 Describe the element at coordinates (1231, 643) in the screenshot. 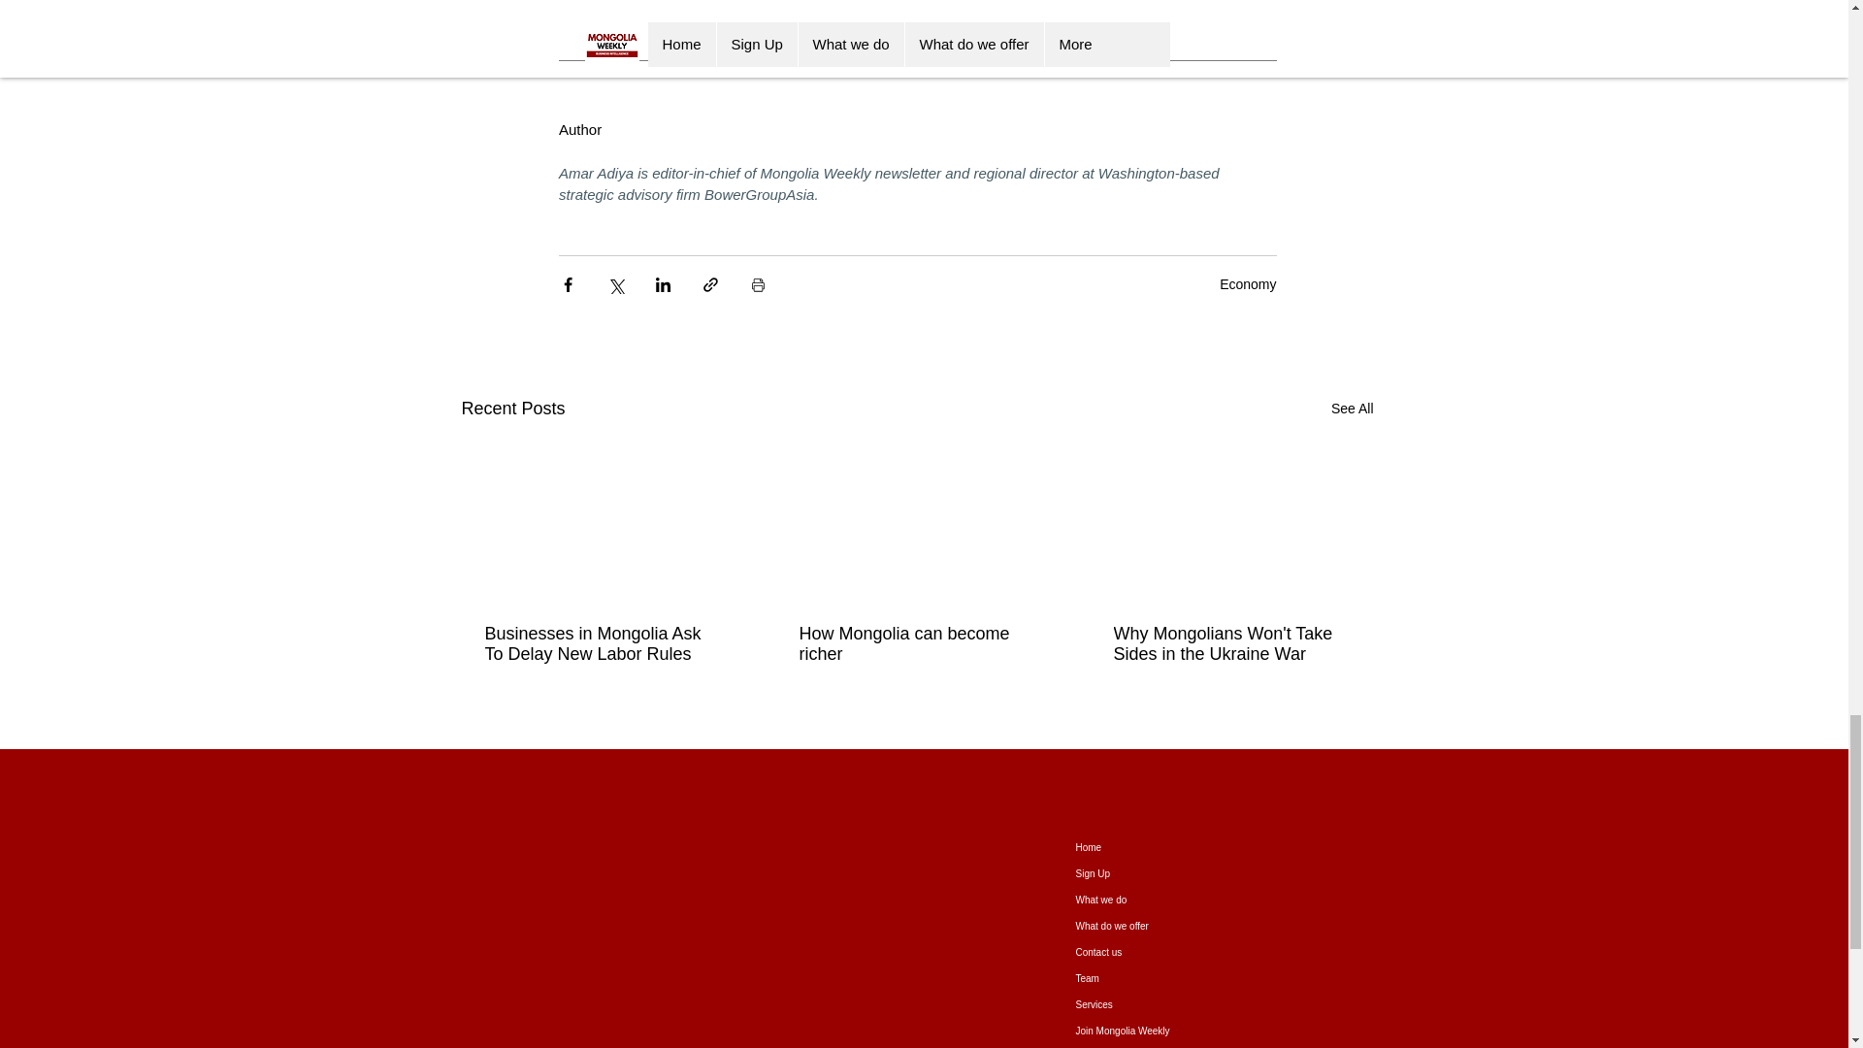

I see `Why Mongolians Won't Take Sides in the Ukraine War` at that location.